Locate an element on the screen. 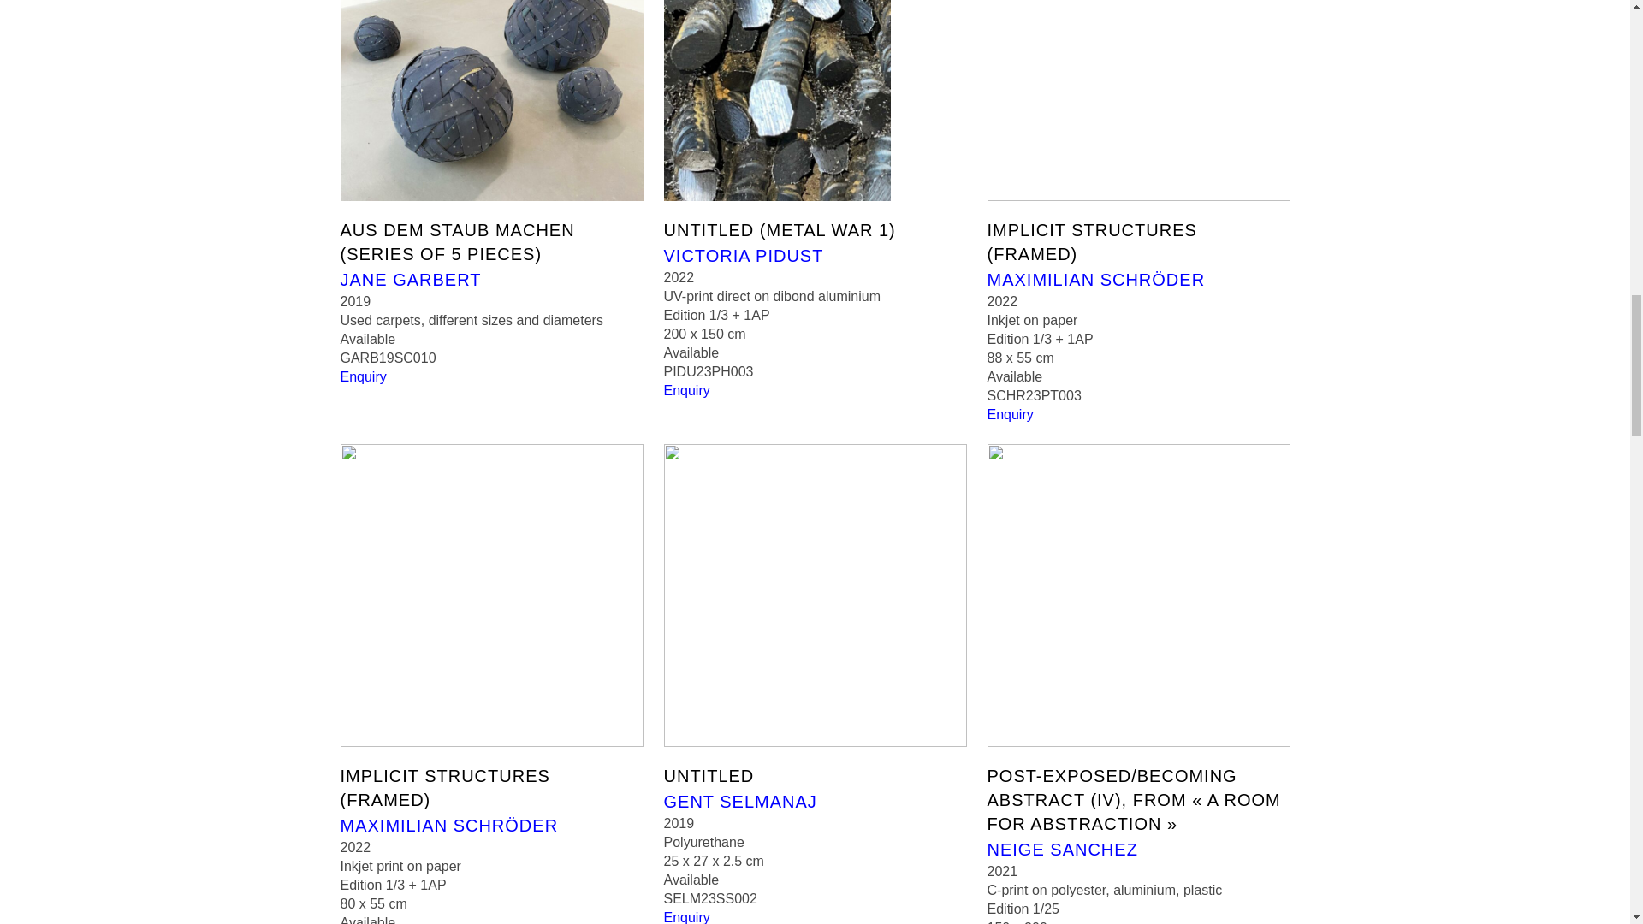 This screenshot has width=1643, height=924. Enquiry is located at coordinates (686, 390).